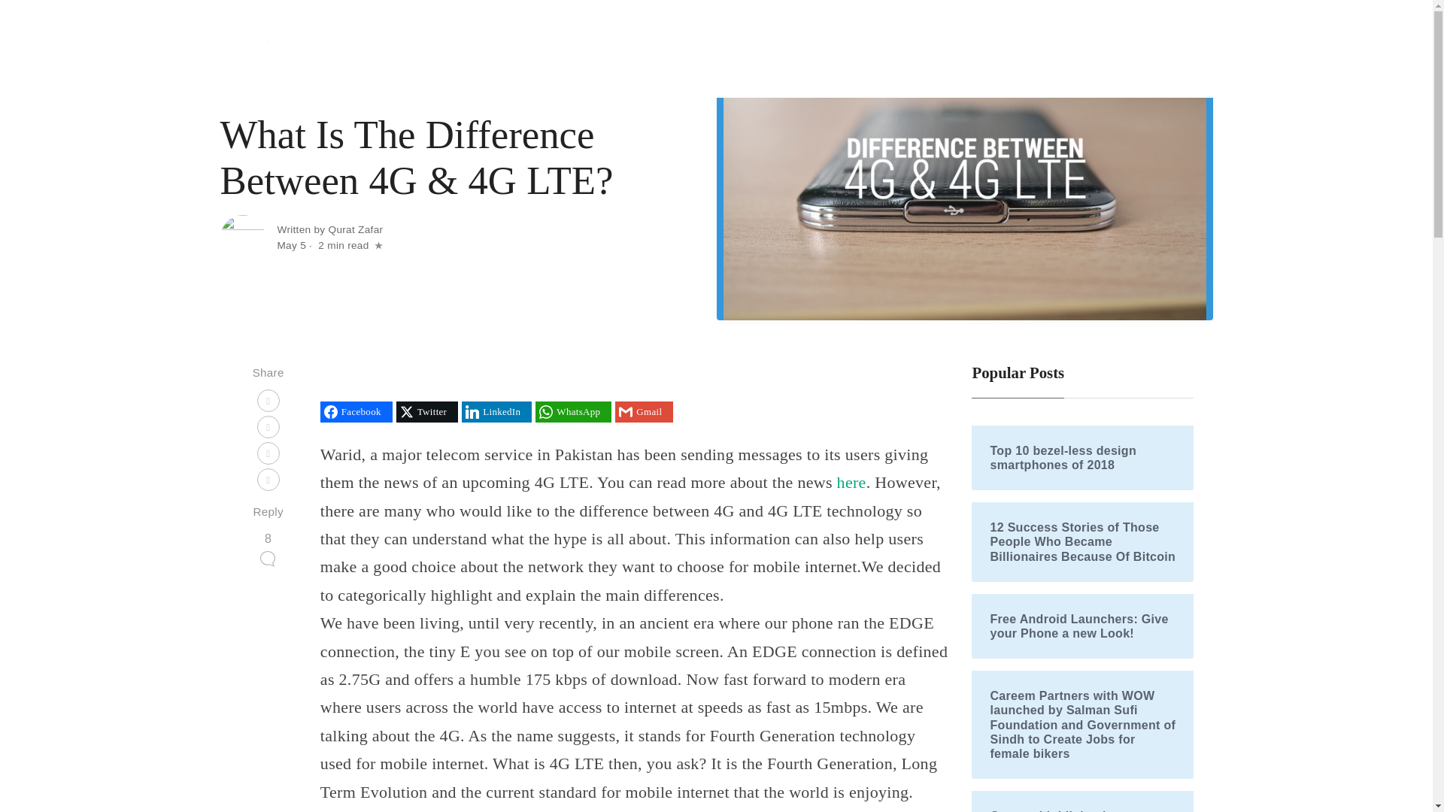 This screenshot has height=812, width=1444. What do you see at coordinates (573, 411) in the screenshot?
I see `Share on WhatsApp` at bounding box center [573, 411].